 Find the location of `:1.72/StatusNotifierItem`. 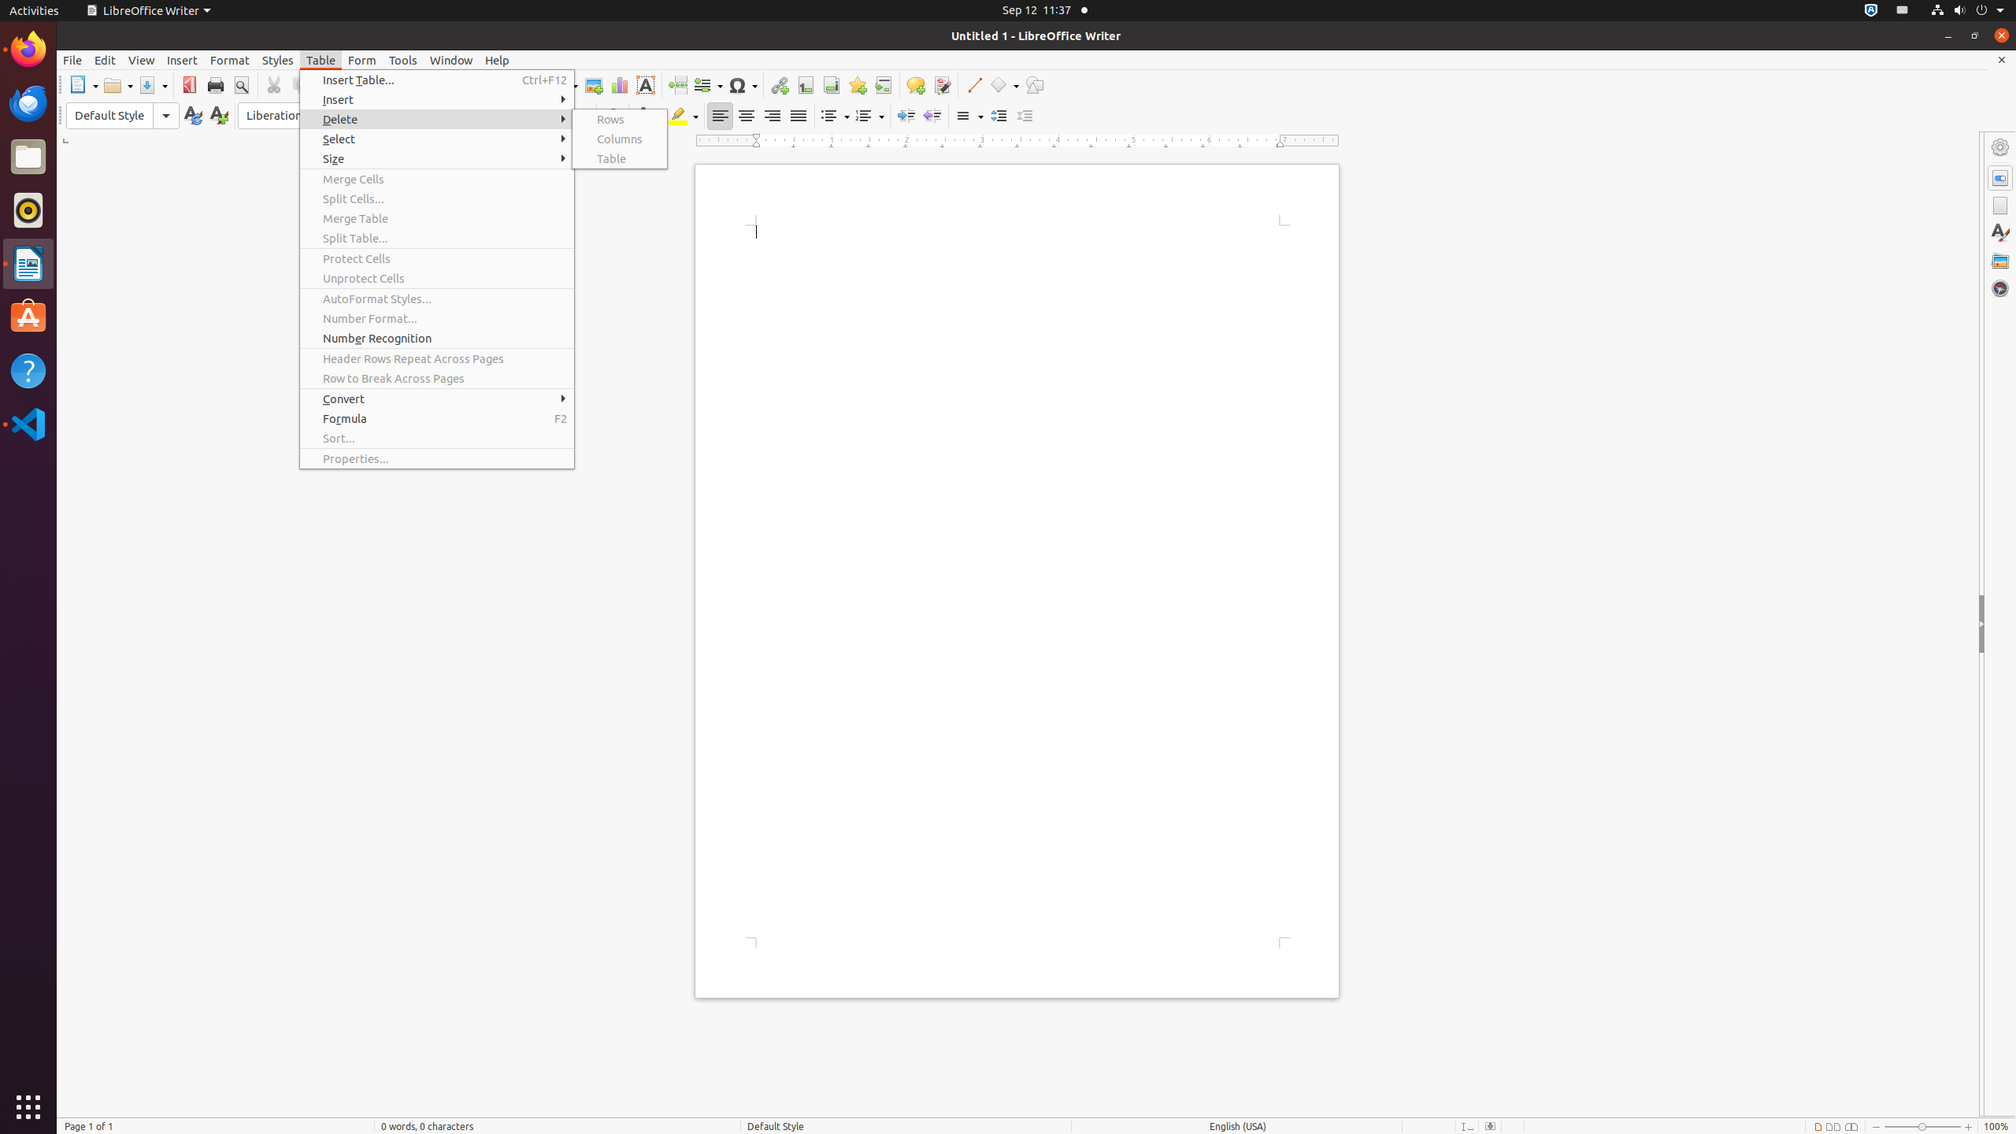

:1.72/StatusNotifierItem is located at coordinates (1871, 11).